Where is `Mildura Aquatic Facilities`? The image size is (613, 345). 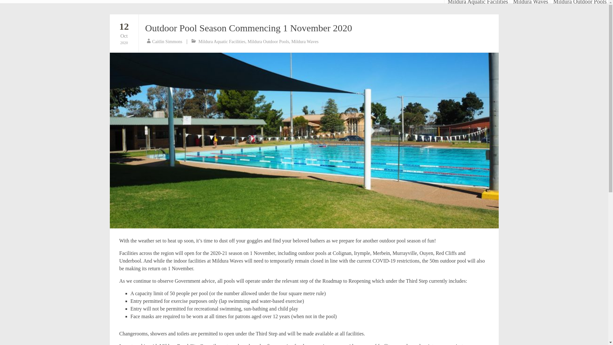
Mildura Aquatic Facilities is located at coordinates (478, 1).